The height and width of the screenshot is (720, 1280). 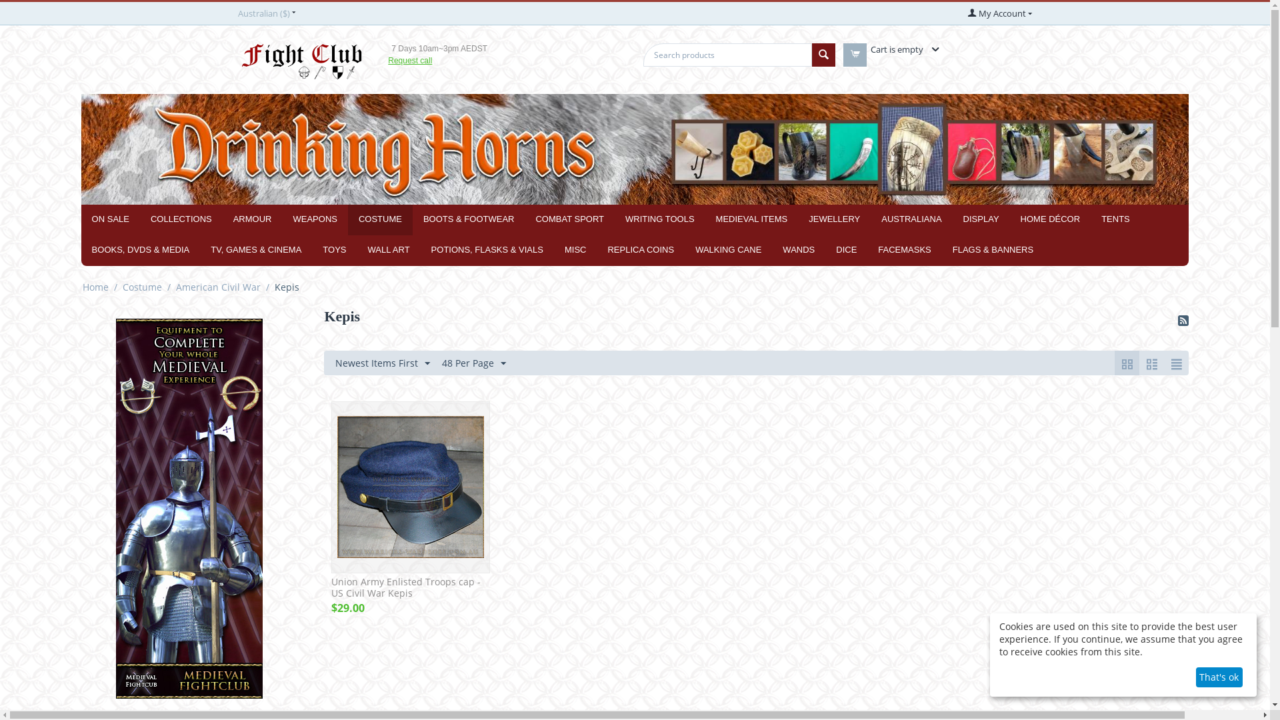 What do you see at coordinates (380, 220) in the screenshot?
I see `COSTUME` at bounding box center [380, 220].